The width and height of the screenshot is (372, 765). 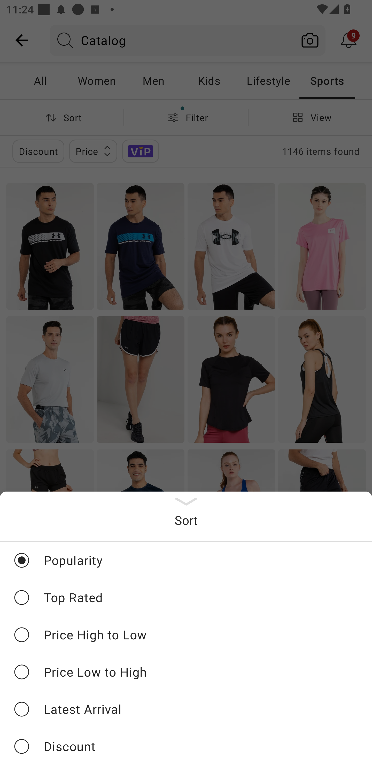 I want to click on Top Rated, so click(x=186, y=597).